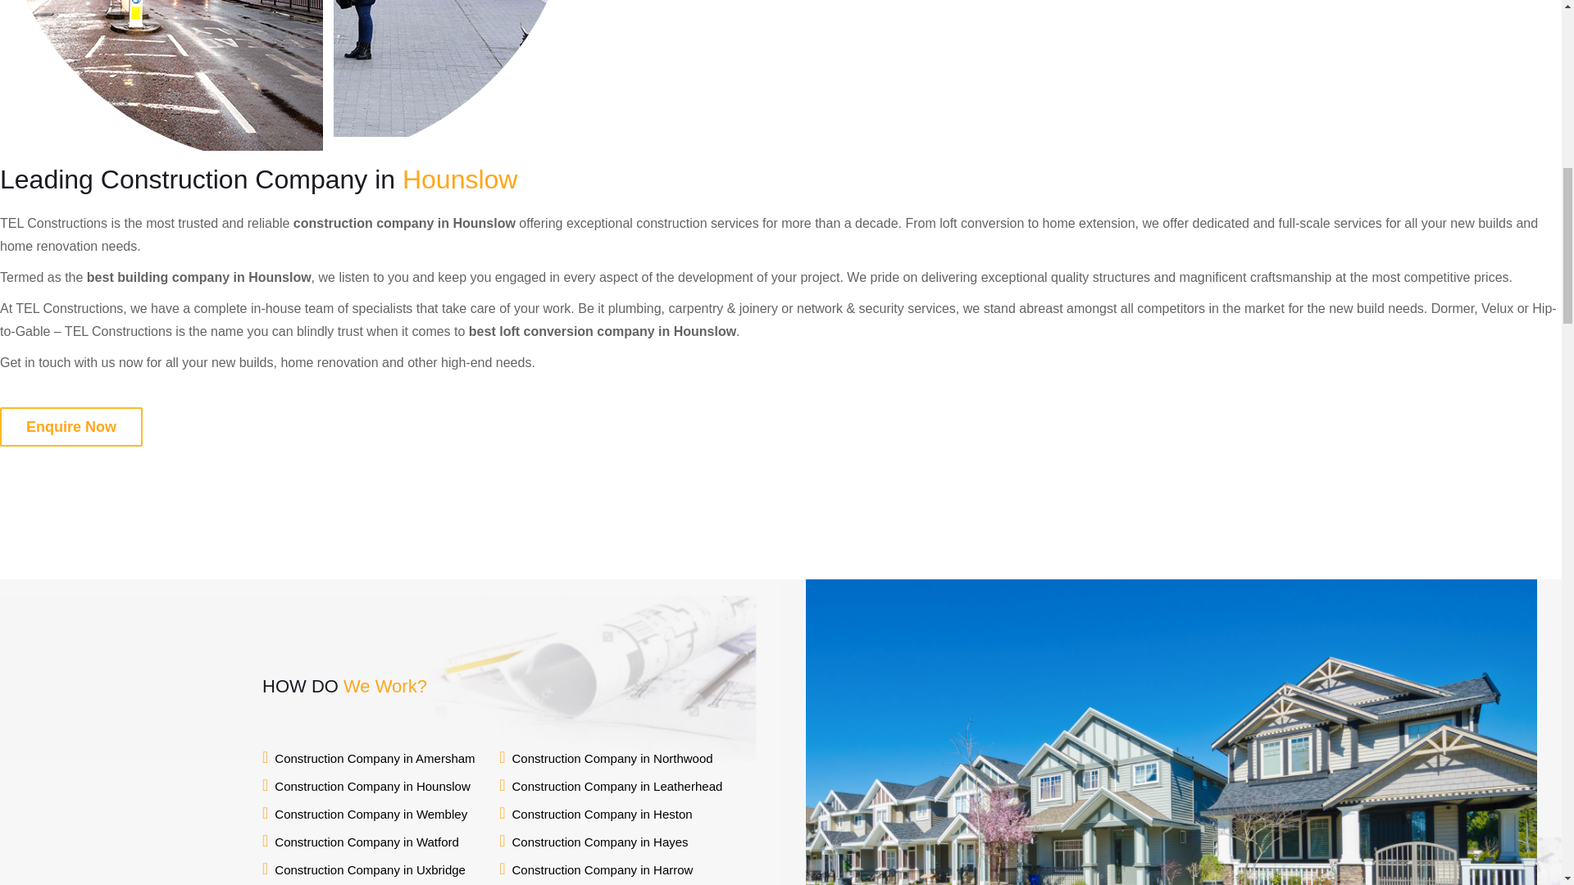  I want to click on Construction Company in Watford, so click(366, 842).